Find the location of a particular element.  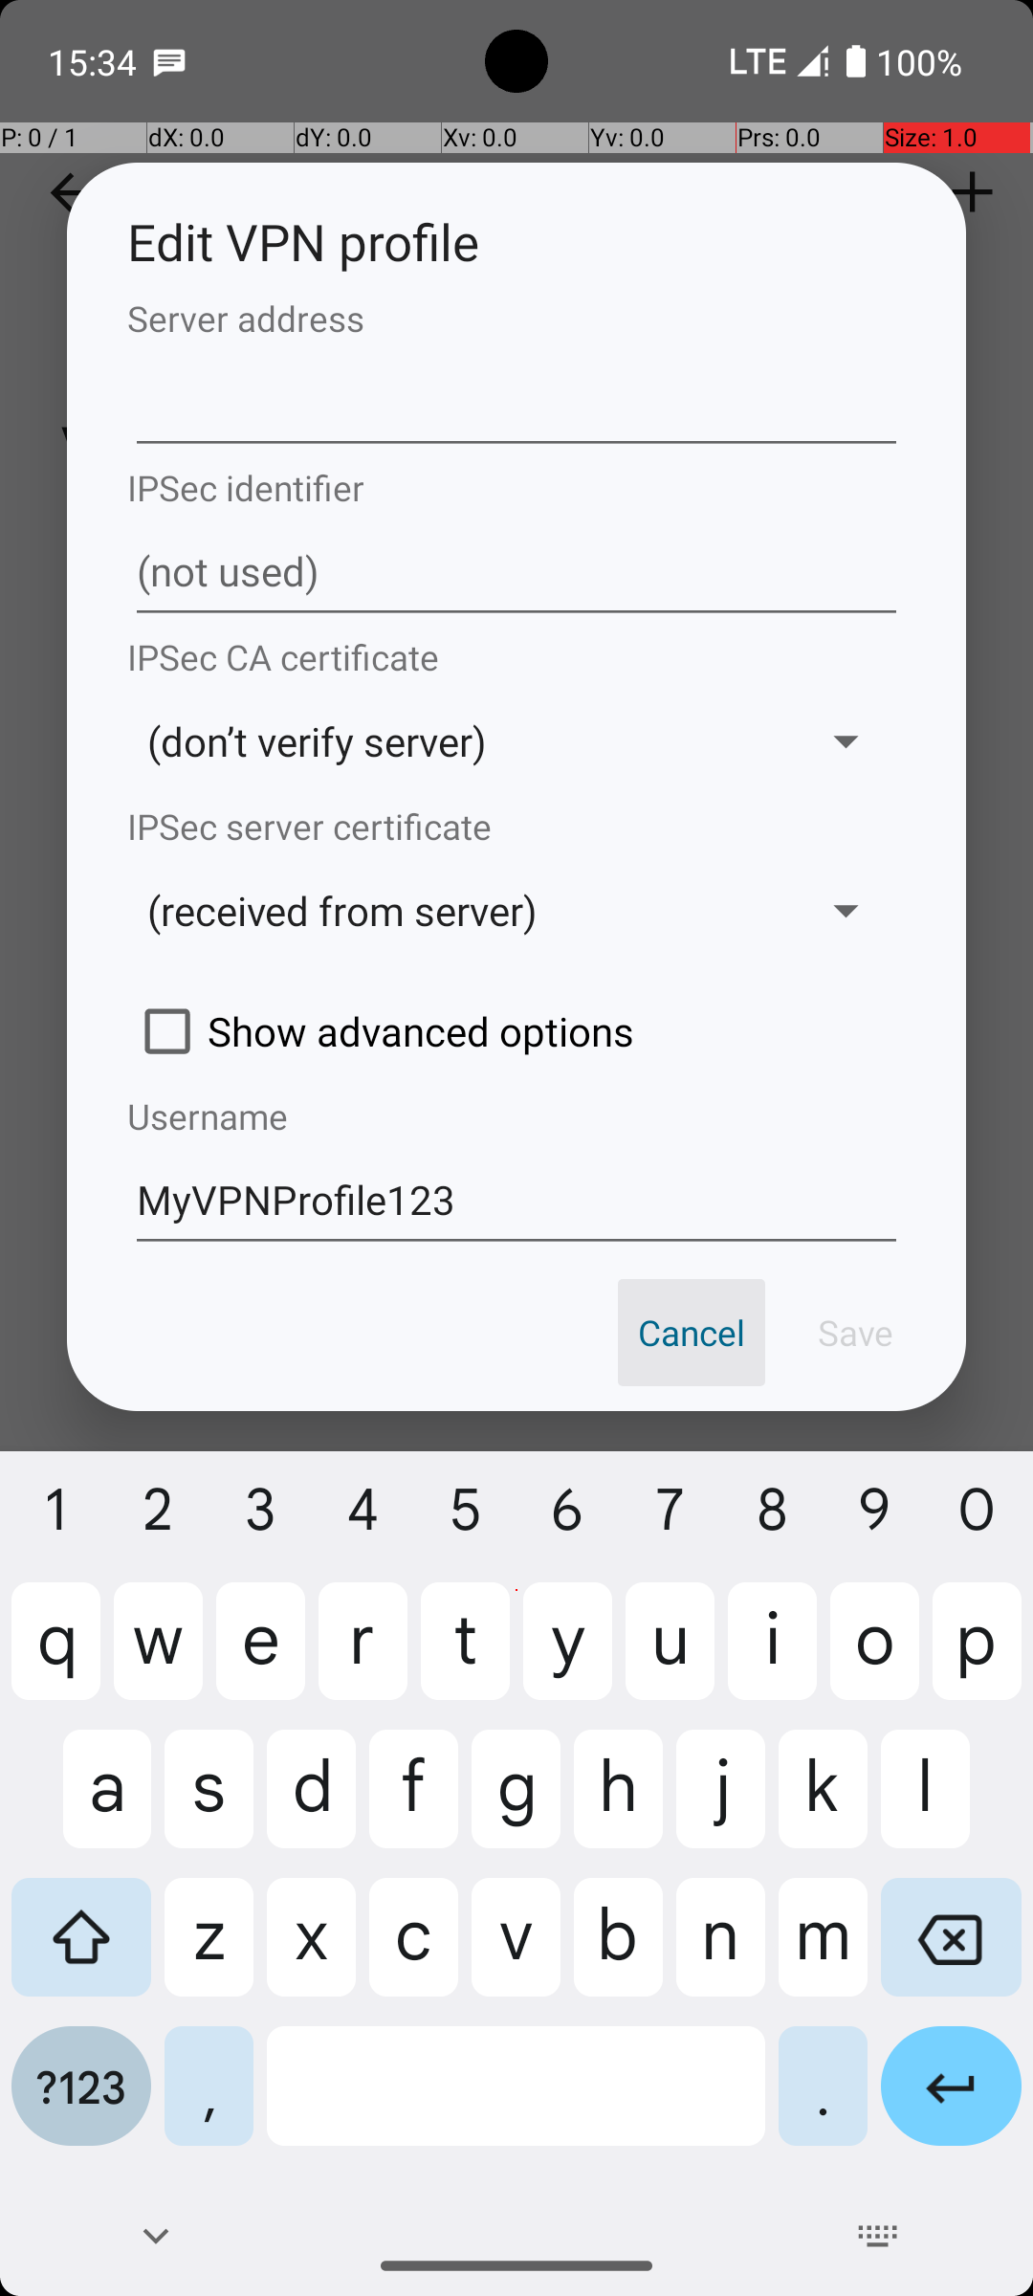

Edit VPN profile is located at coordinates (516, 241).